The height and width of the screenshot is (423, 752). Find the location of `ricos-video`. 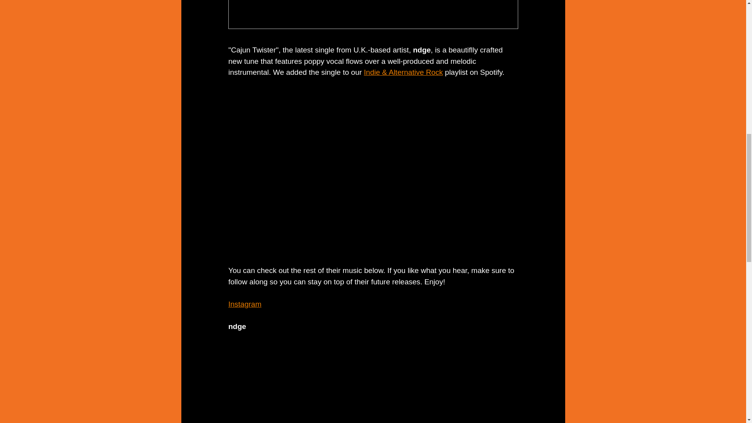

ricos-video is located at coordinates (373, 119).